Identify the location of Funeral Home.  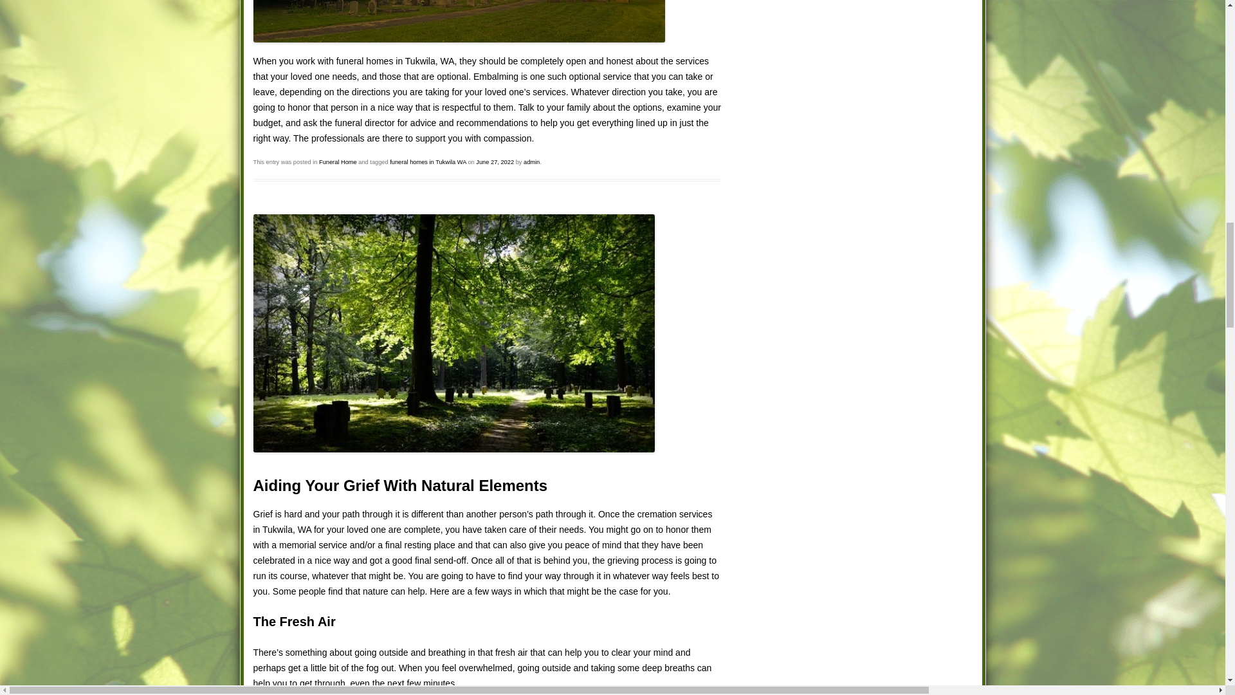
(337, 162).